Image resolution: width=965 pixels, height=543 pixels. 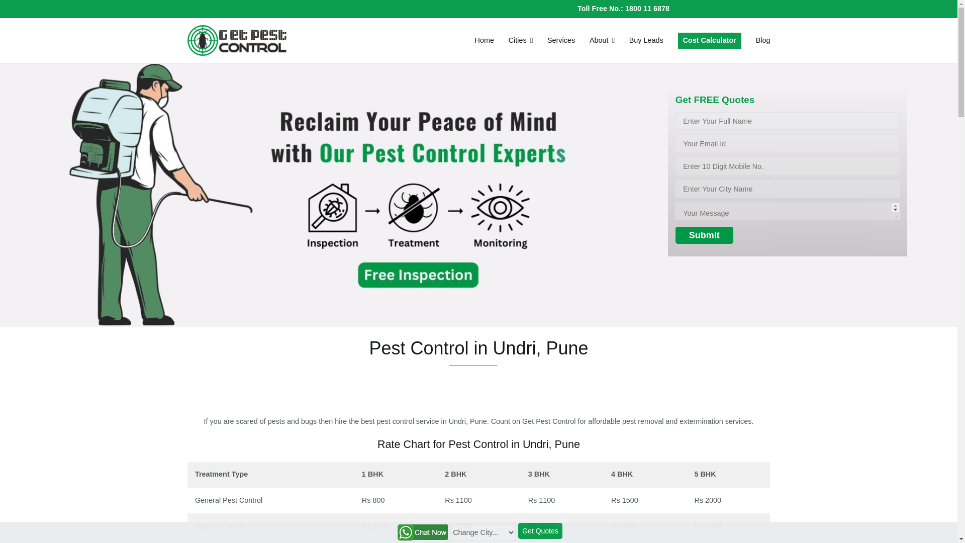 I want to click on Blog, so click(x=763, y=40).